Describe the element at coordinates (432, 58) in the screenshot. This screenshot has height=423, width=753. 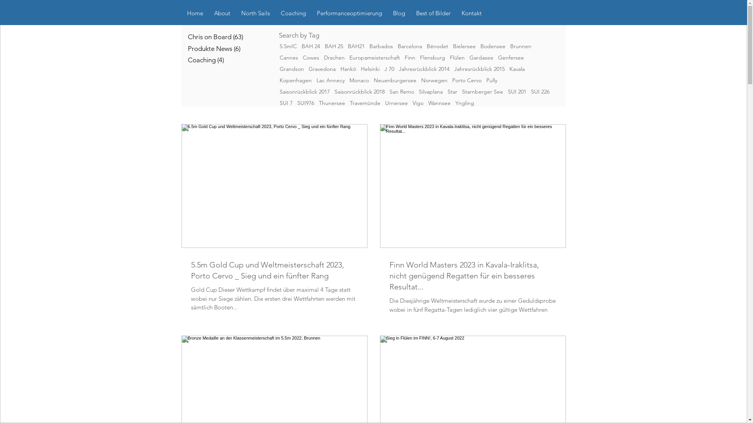
I see `Flensburg` at that location.